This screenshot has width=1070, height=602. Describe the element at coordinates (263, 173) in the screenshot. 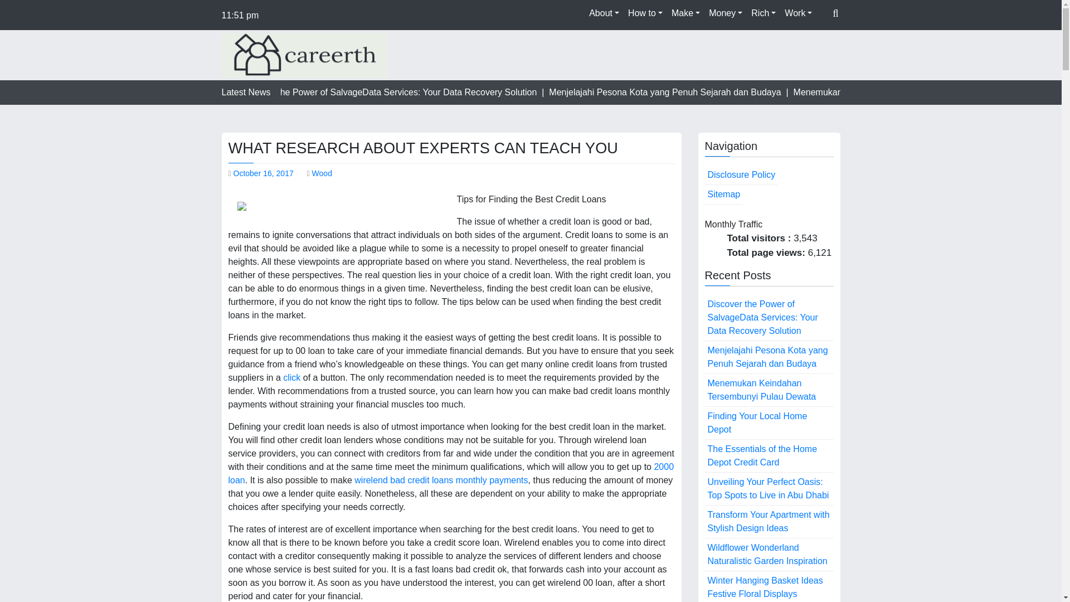

I see `October 16, 2017` at that location.